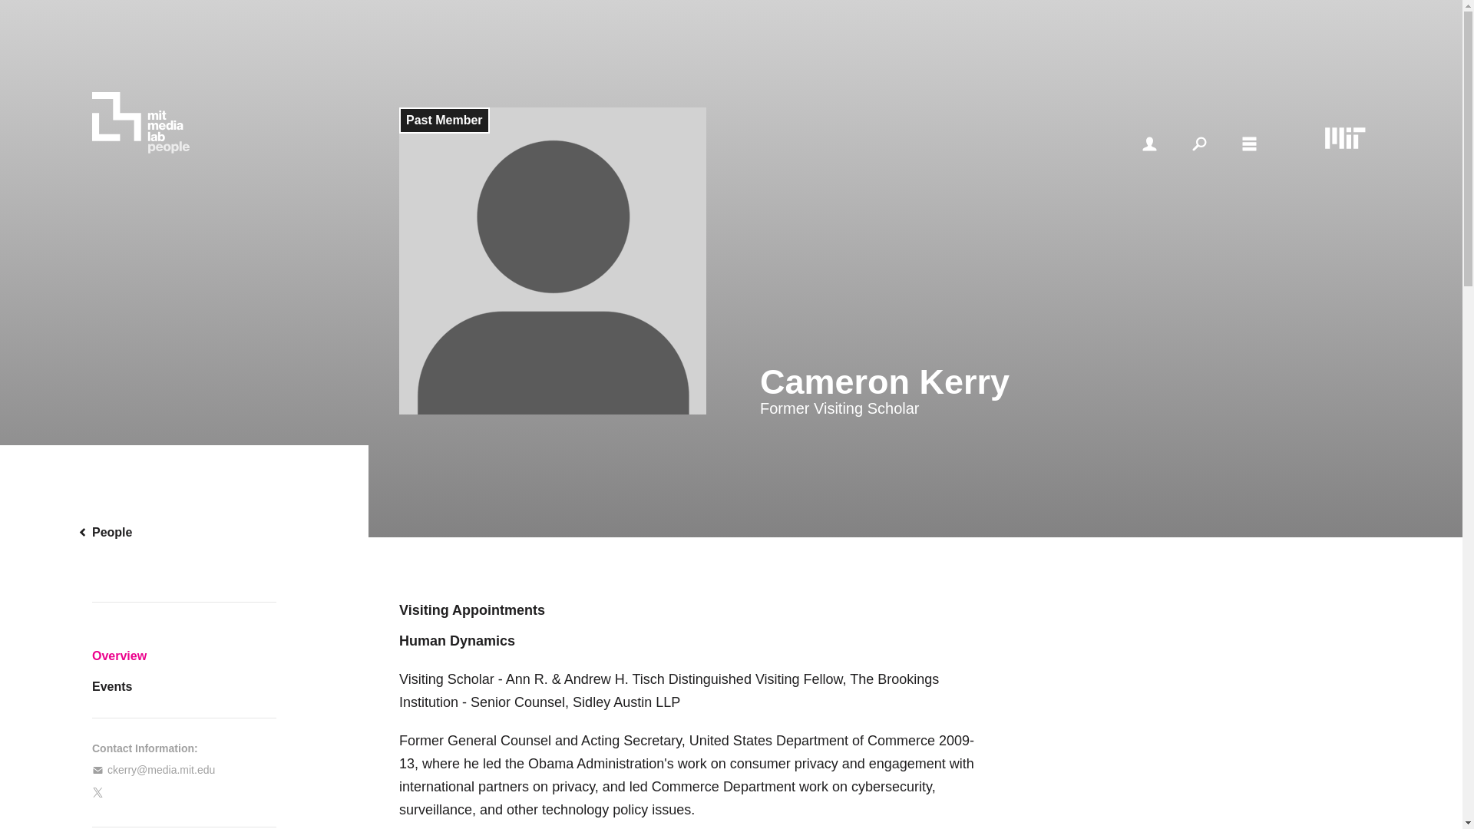 This screenshot has width=1474, height=829. I want to click on People, so click(184, 533).